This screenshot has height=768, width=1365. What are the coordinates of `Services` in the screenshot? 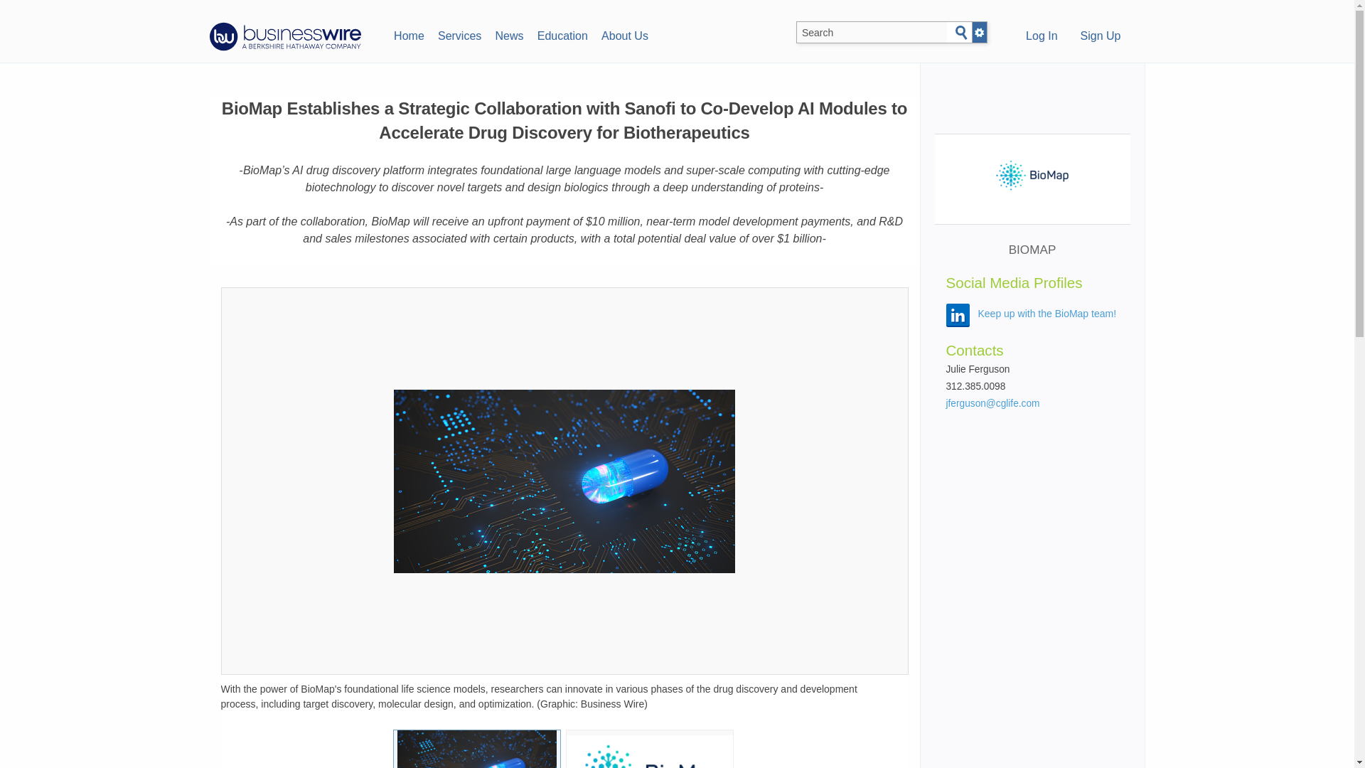 It's located at (459, 34).